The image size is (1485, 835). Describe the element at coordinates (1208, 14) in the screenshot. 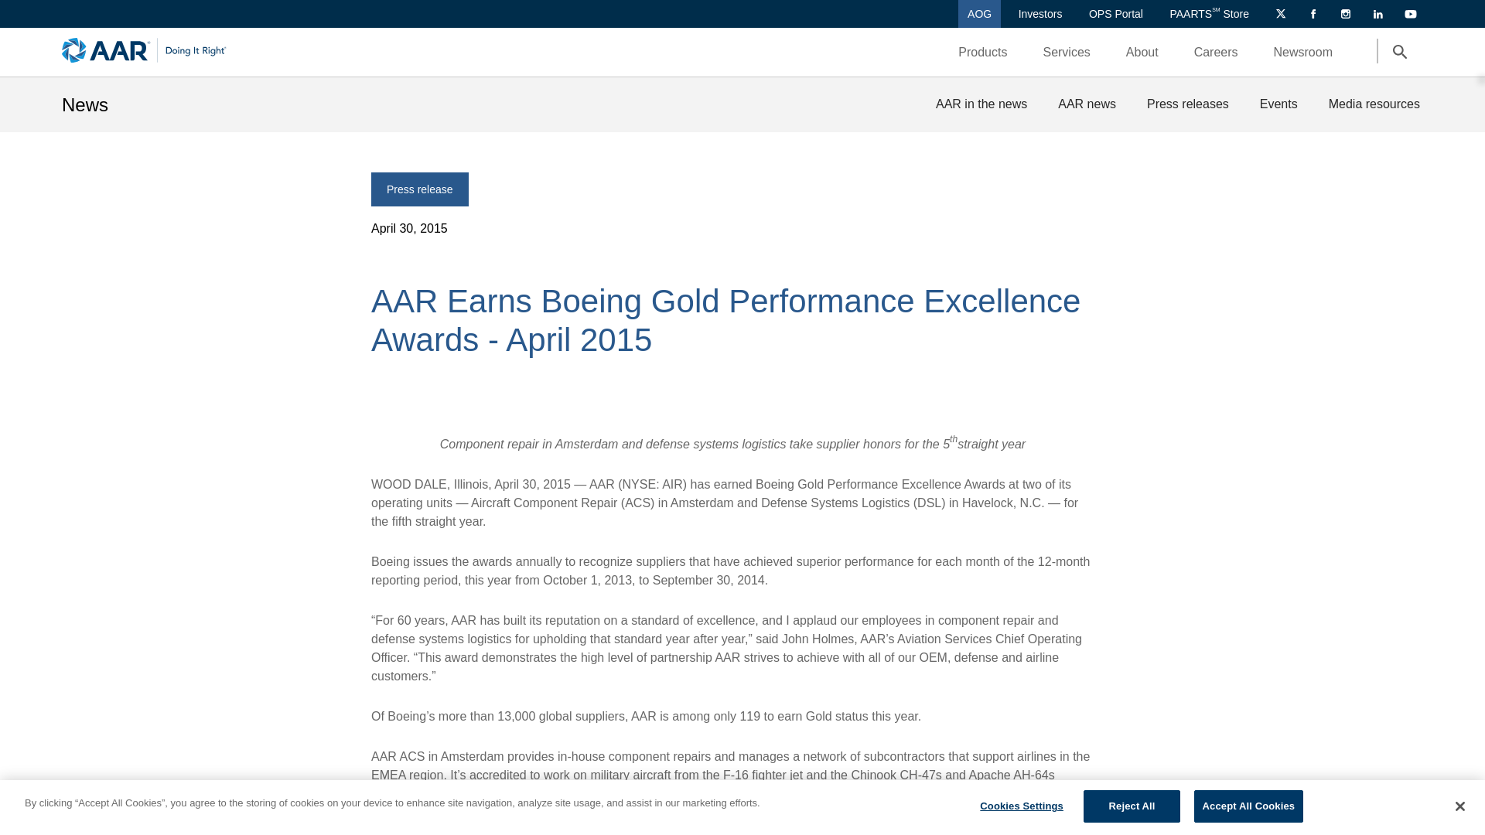

I see `PAARTSSM Store` at that location.